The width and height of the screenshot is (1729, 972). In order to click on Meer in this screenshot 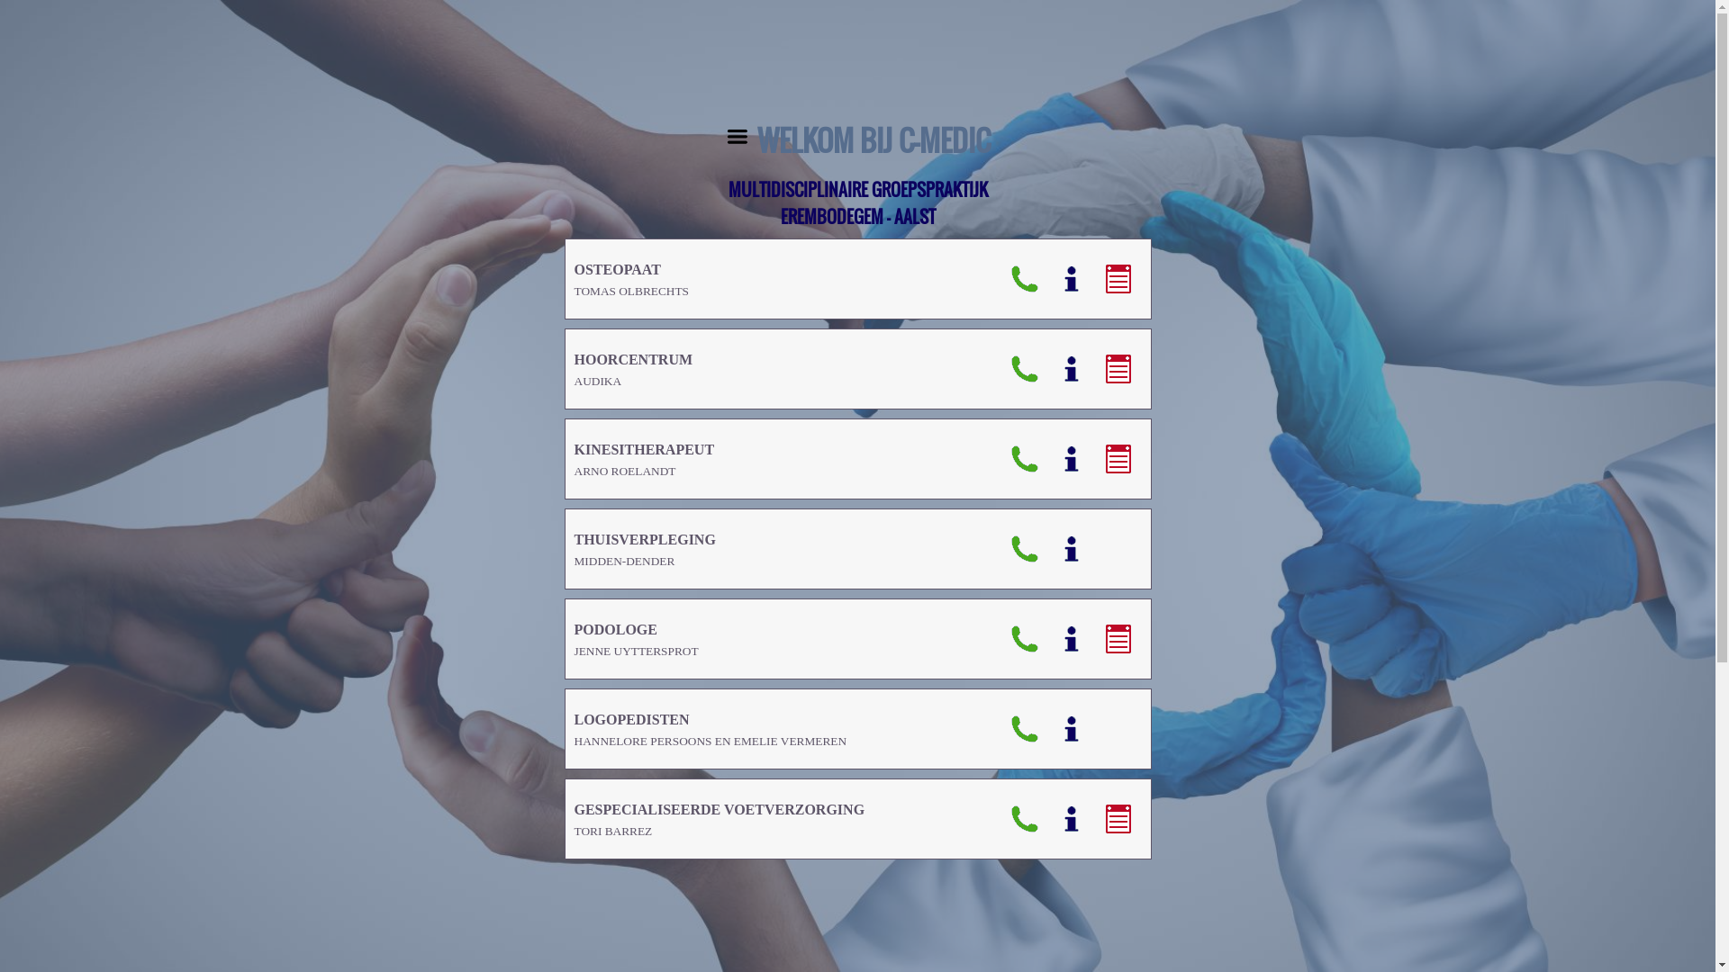, I will do `click(737, 139)`.